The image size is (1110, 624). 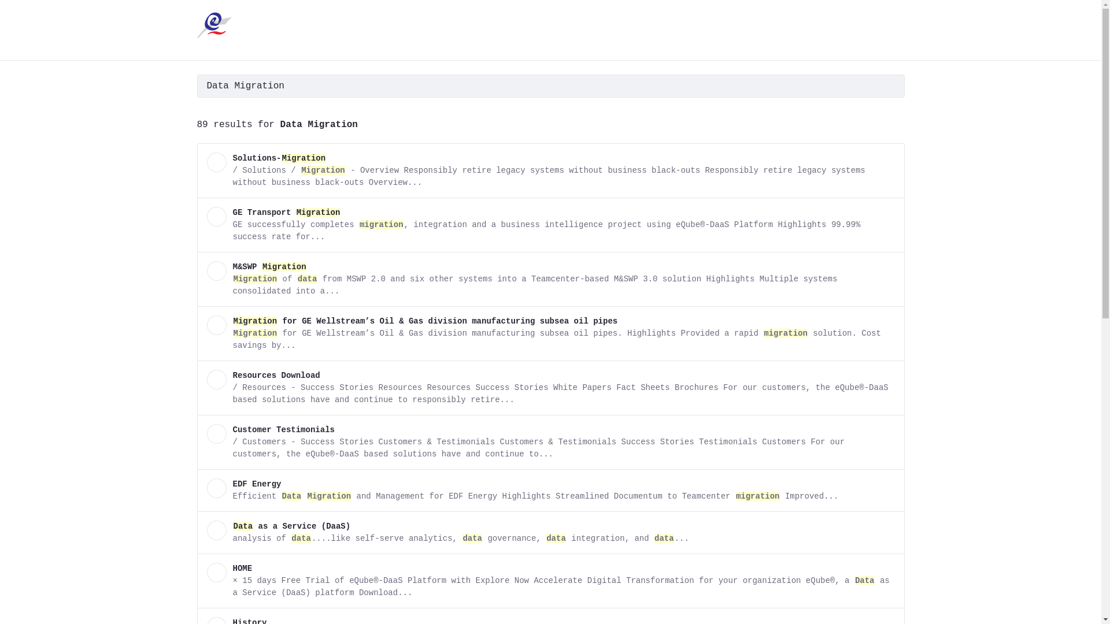 I want to click on GE Transport Migration, so click(x=287, y=213).